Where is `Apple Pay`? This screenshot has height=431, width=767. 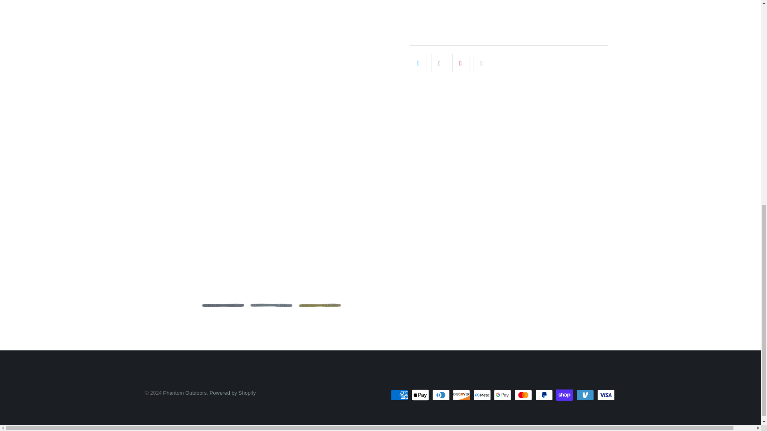
Apple Pay is located at coordinates (421, 395).